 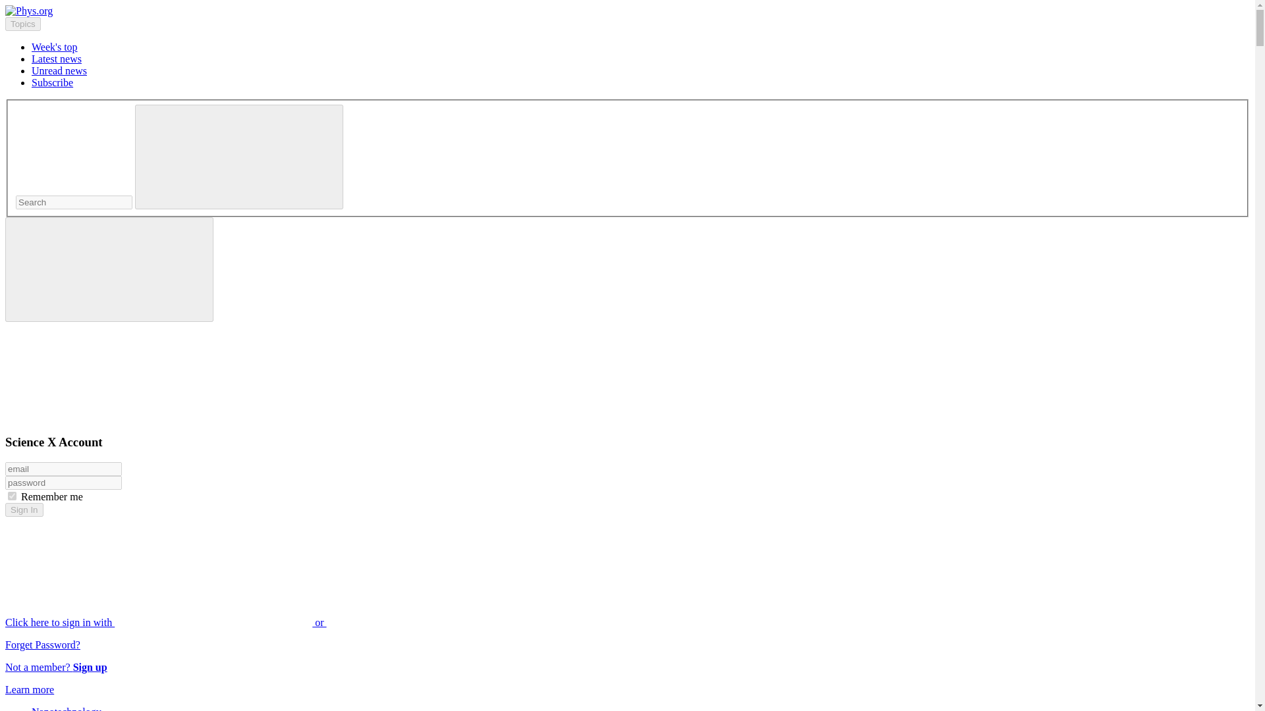 What do you see at coordinates (12, 496) in the screenshot?
I see `on` at bounding box center [12, 496].